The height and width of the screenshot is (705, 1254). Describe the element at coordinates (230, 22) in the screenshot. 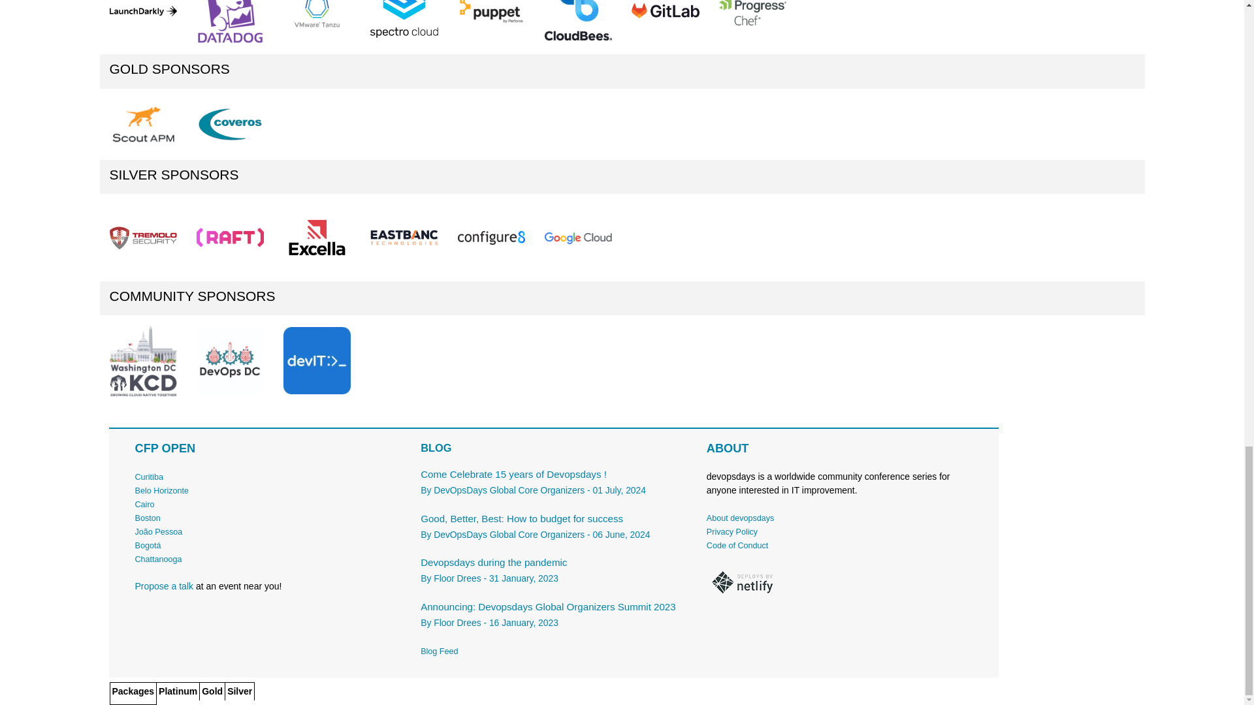

I see `Datadog` at that location.